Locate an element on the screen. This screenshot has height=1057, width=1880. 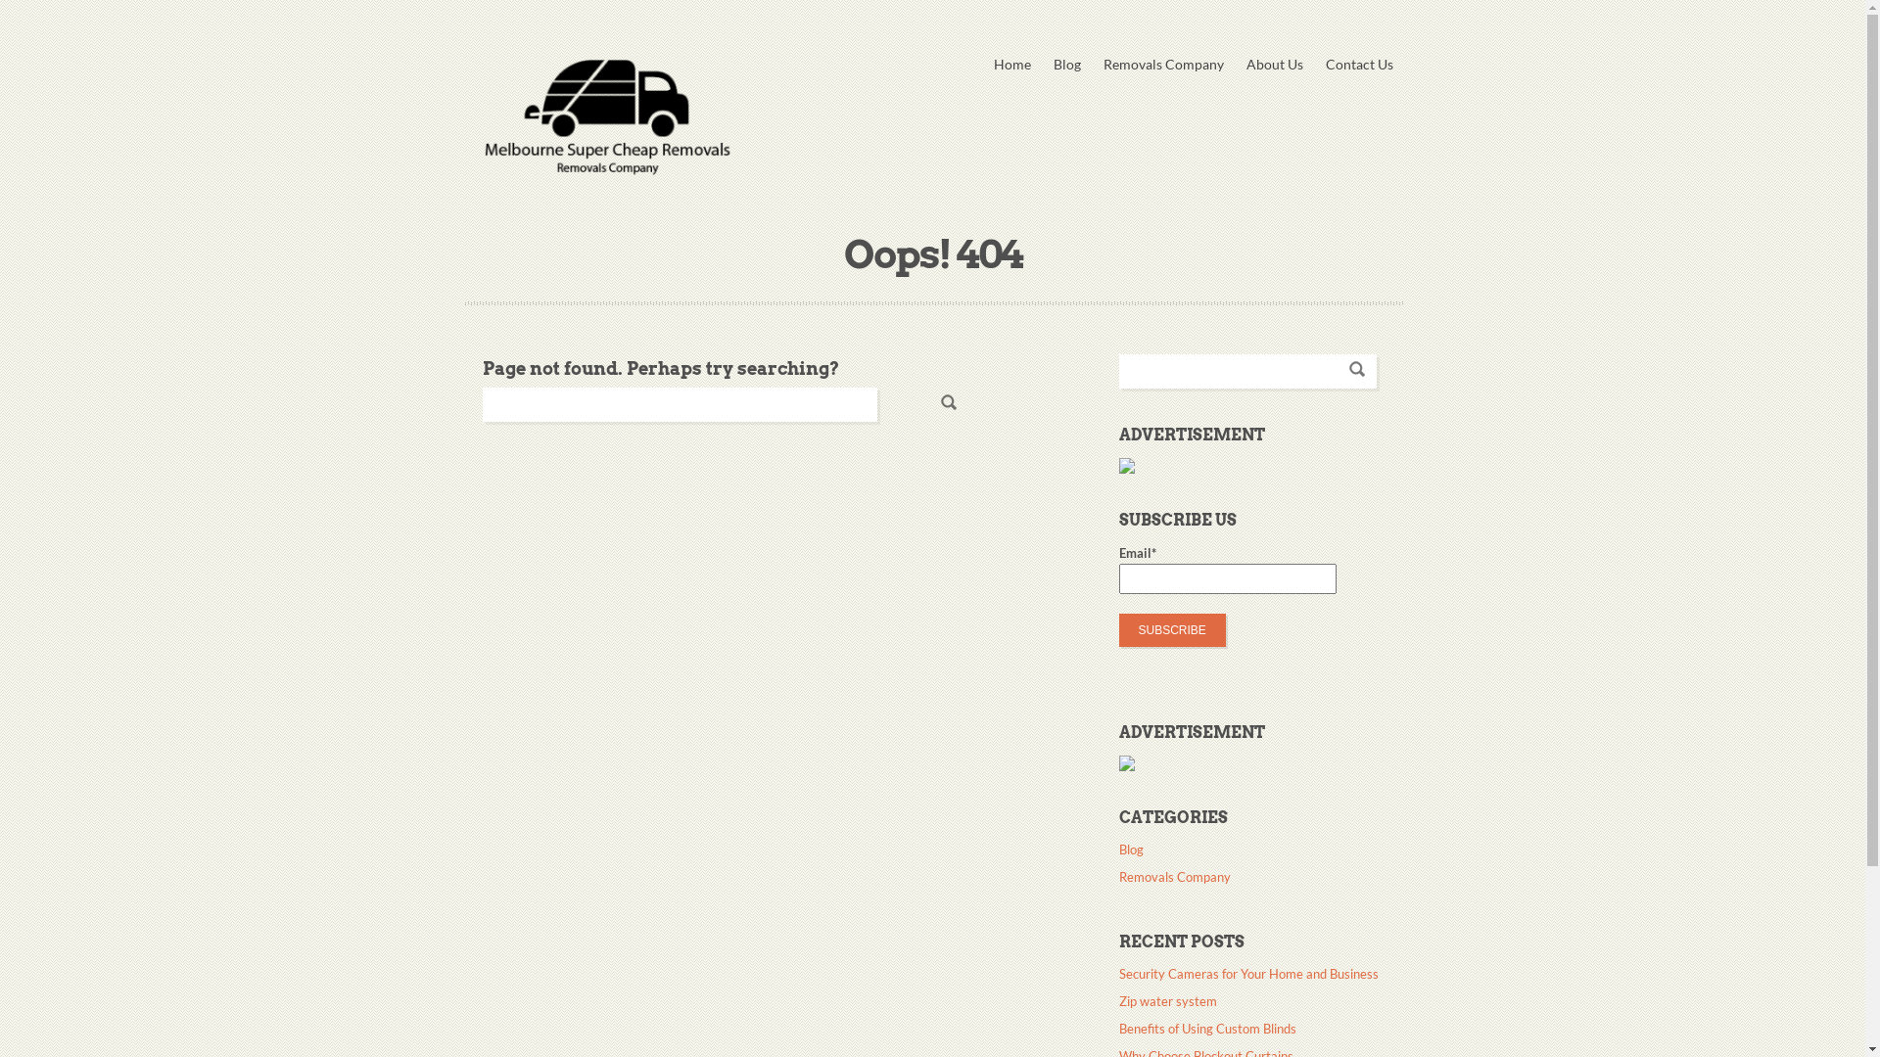
Removals Company is located at coordinates (1163, 65).